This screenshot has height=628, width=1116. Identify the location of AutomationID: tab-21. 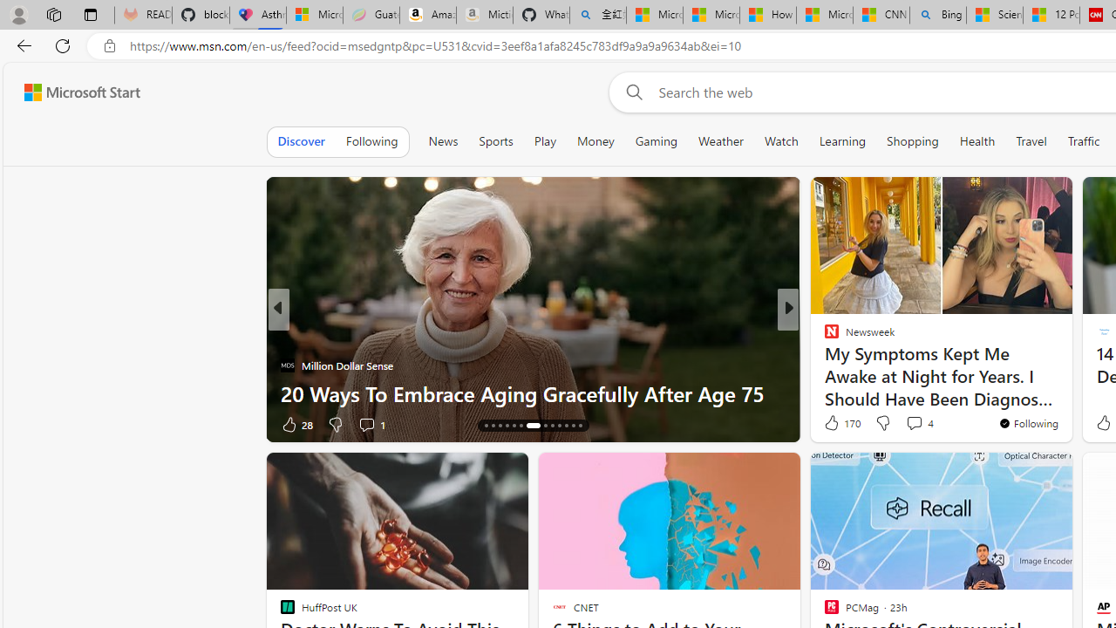
(540, 426).